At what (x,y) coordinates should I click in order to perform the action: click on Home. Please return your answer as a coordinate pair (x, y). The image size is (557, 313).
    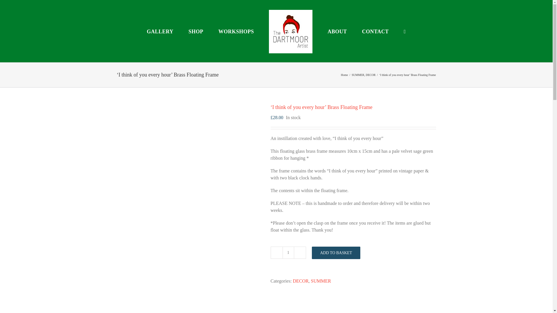
    Looking at the image, I should click on (344, 75).